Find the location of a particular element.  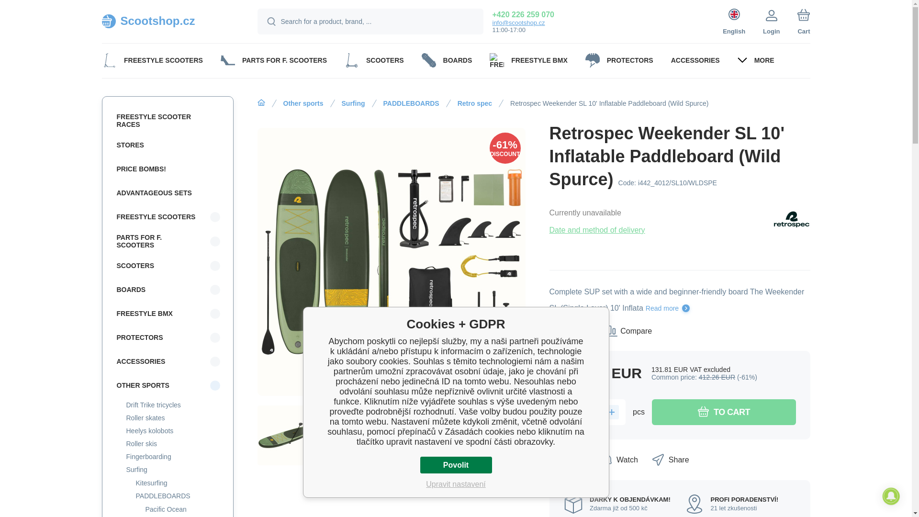

FREESTYLE BMX is located at coordinates (528, 60).